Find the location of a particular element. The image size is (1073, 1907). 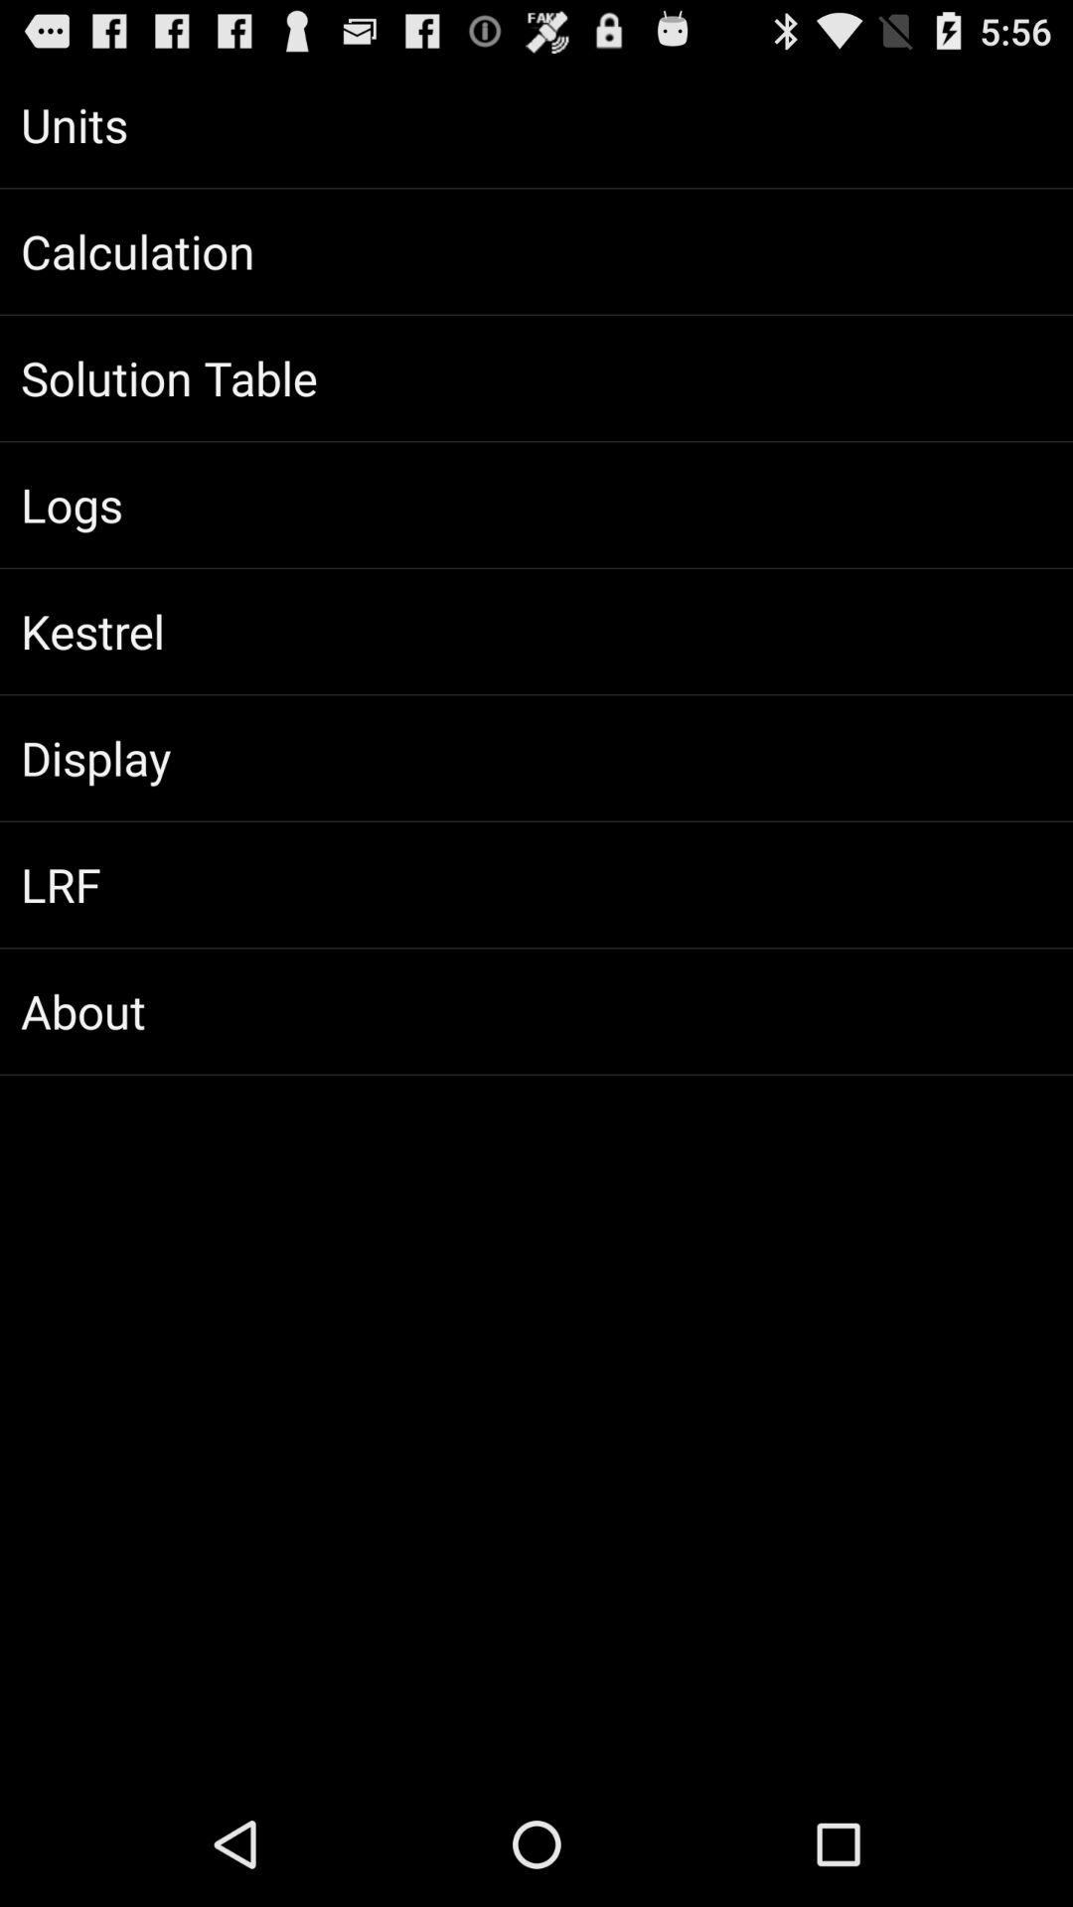

select the icon below display app is located at coordinates (536, 884).